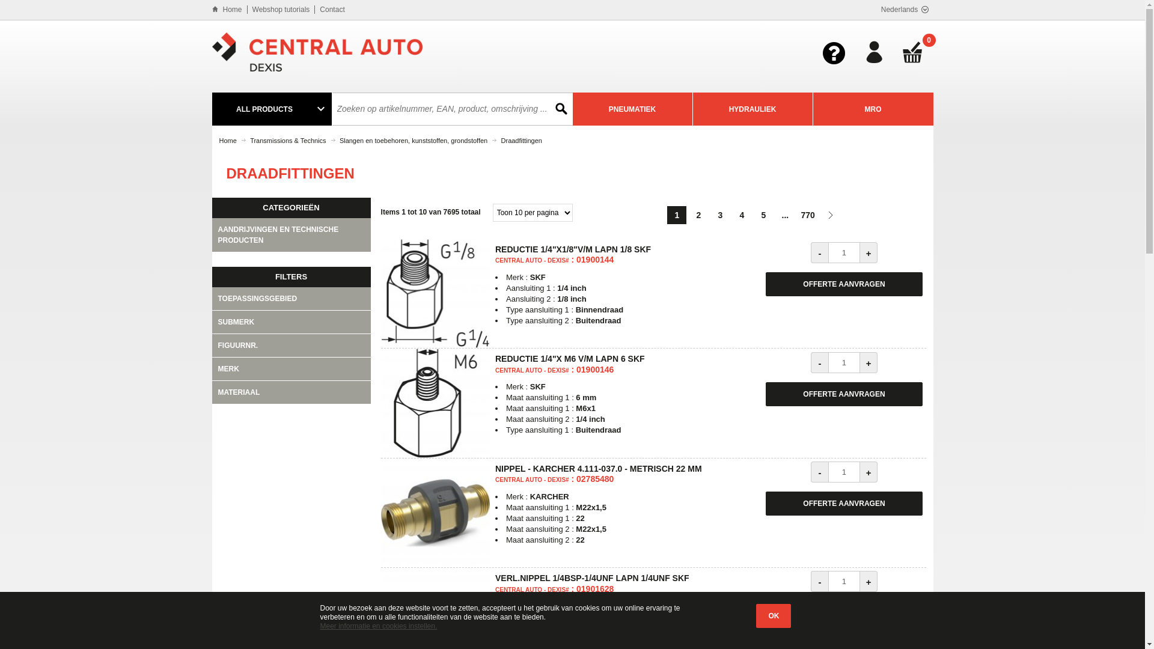 The width and height of the screenshot is (1154, 649). Describe the element at coordinates (820, 472) in the screenshot. I see `-` at that location.